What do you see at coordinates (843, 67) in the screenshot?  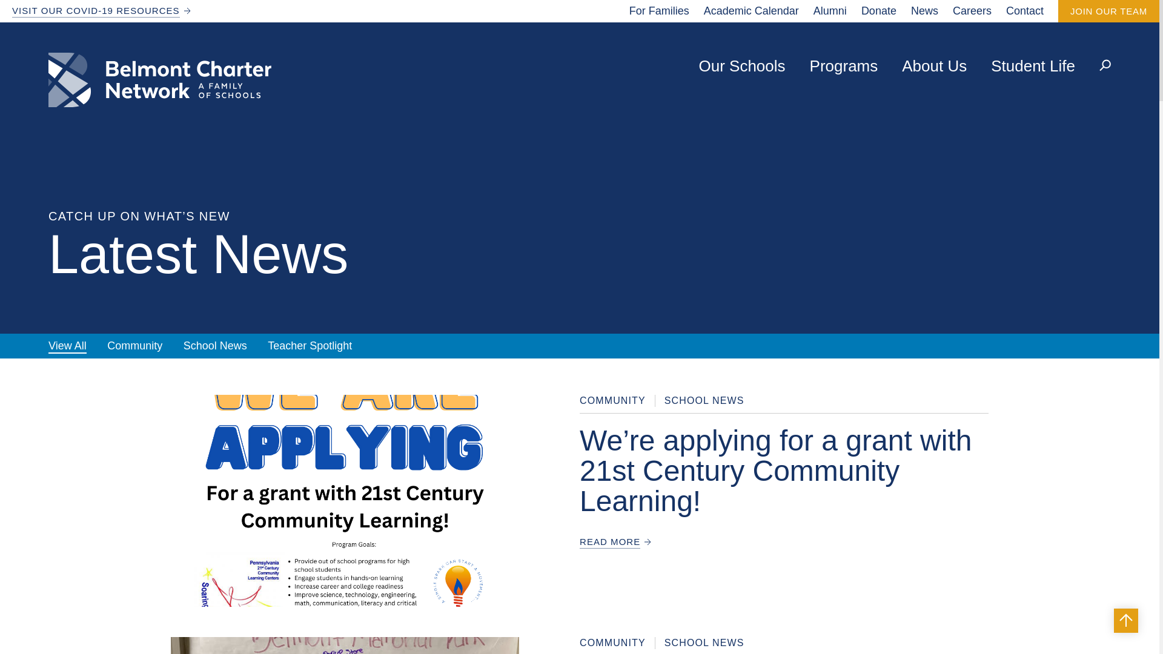 I see `Programs` at bounding box center [843, 67].